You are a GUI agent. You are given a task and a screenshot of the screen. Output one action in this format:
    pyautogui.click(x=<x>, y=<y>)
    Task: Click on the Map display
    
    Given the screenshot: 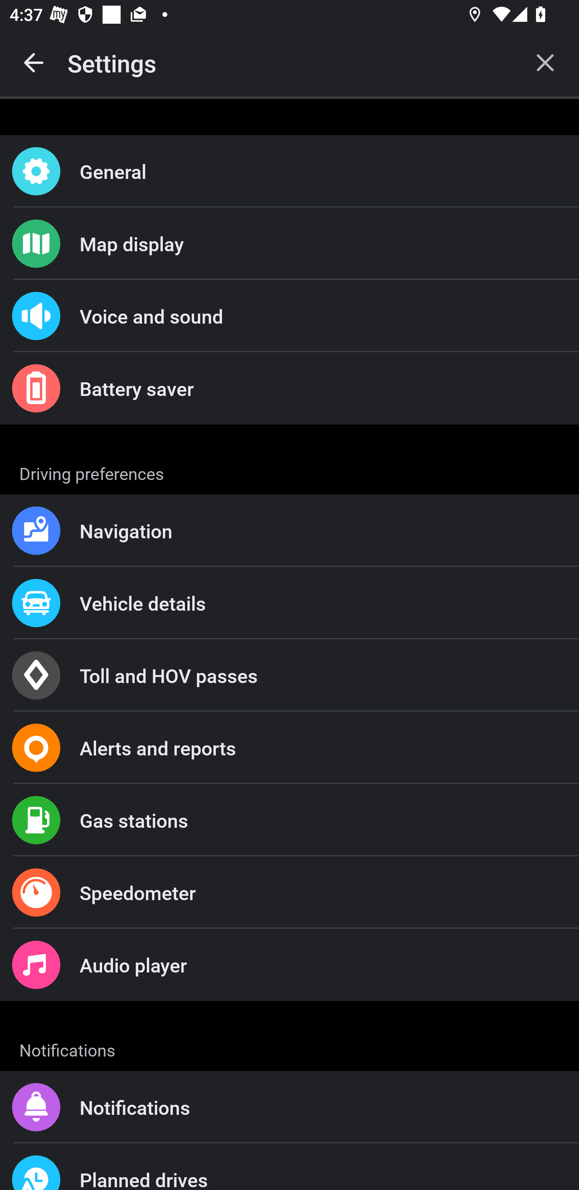 What is the action you would take?
    pyautogui.click(x=289, y=243)
    